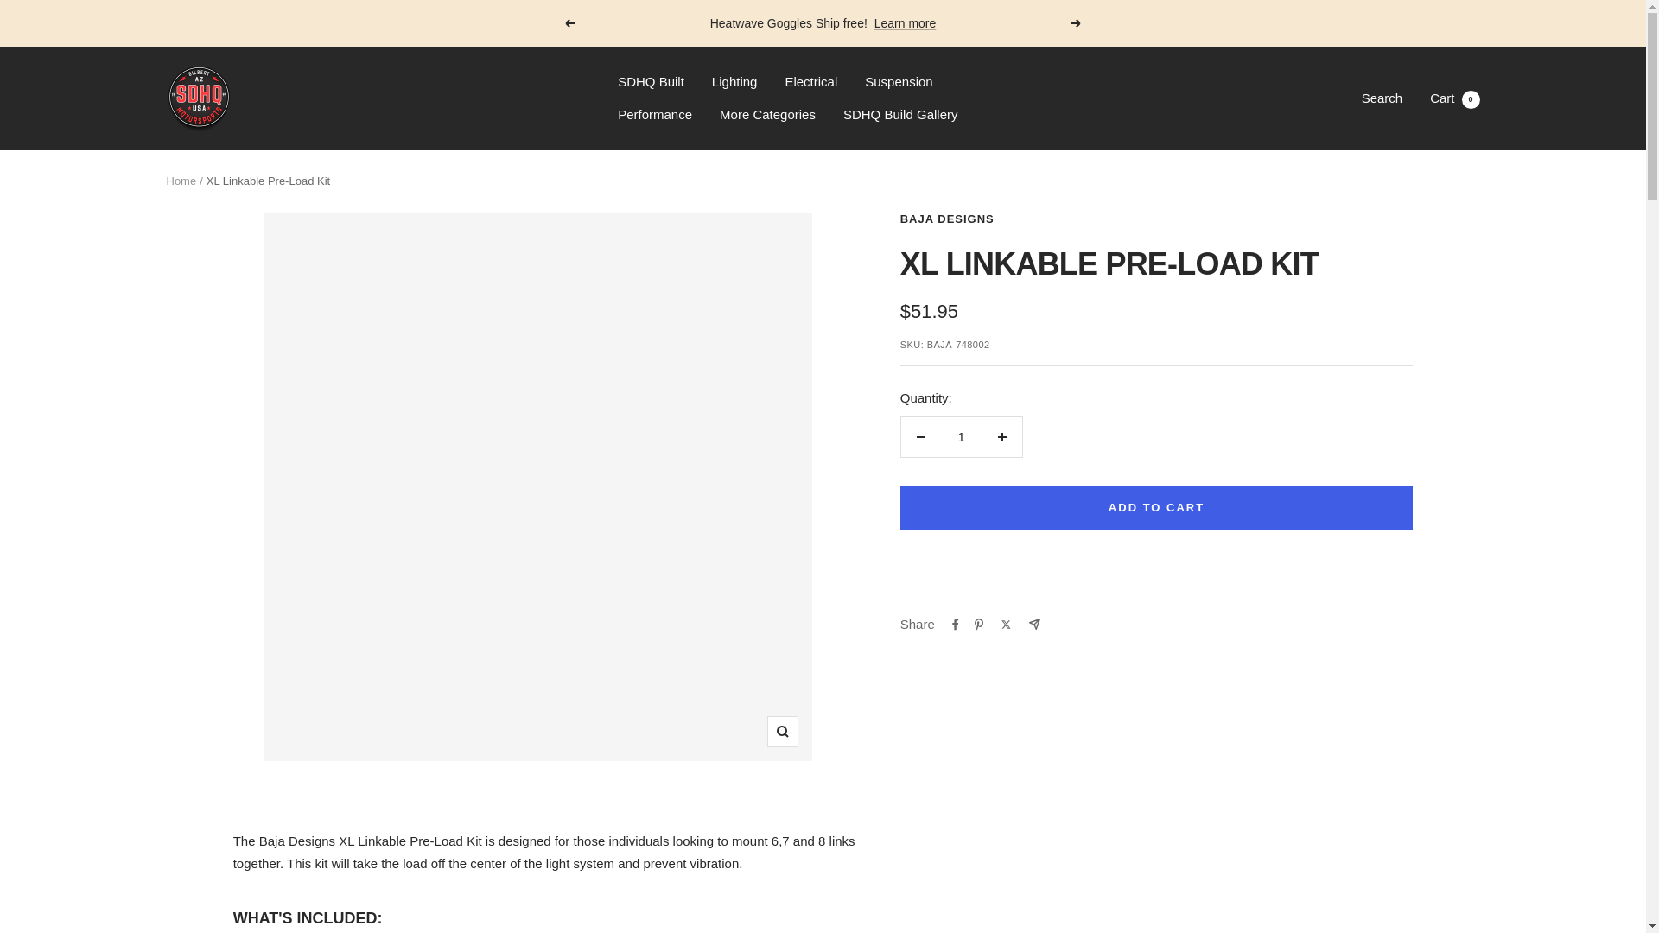 The image size is (1659, 933). Describe the element at coordinates (899, 82) in the screenshot. I see `Suspension` at that location.